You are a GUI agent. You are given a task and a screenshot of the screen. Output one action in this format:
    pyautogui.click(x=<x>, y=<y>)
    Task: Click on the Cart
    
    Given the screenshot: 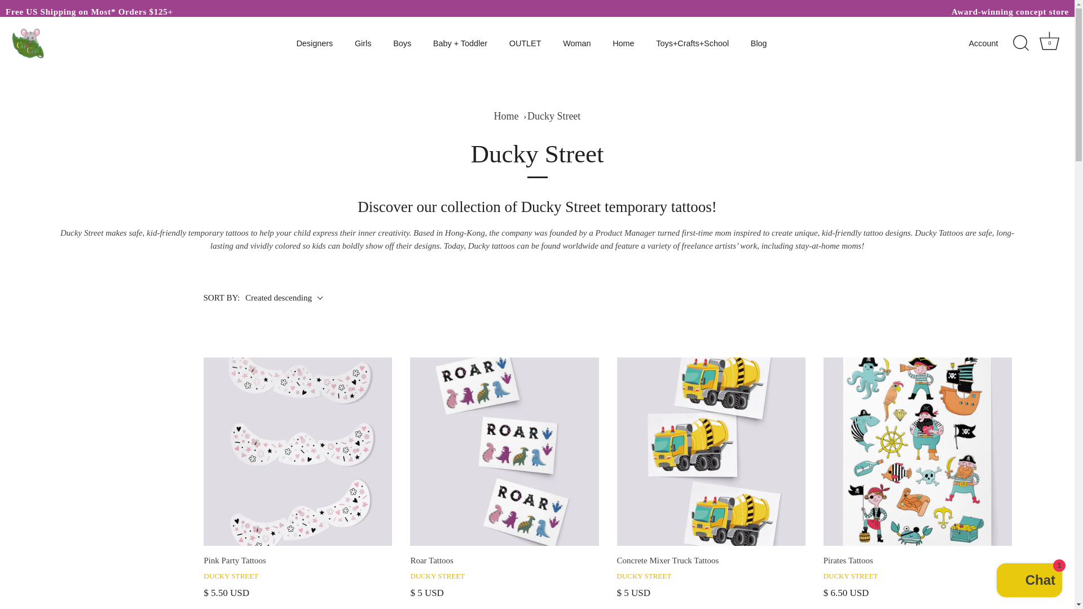 What is the action you would take?
    pyautogui.click(x=1049, y=41)
    